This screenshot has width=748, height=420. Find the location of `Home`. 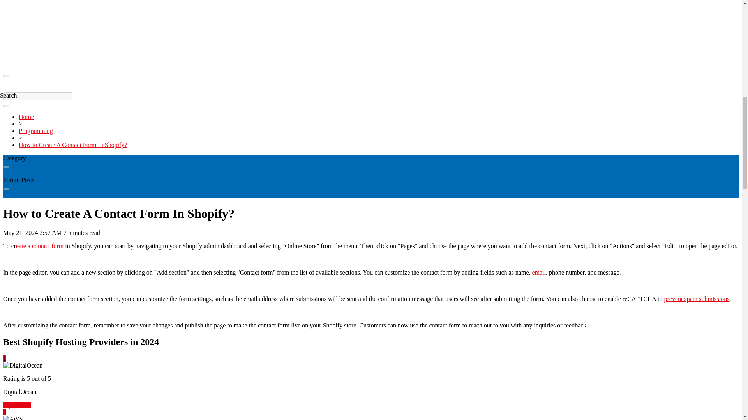

Home is located at coordinates (26, 117).